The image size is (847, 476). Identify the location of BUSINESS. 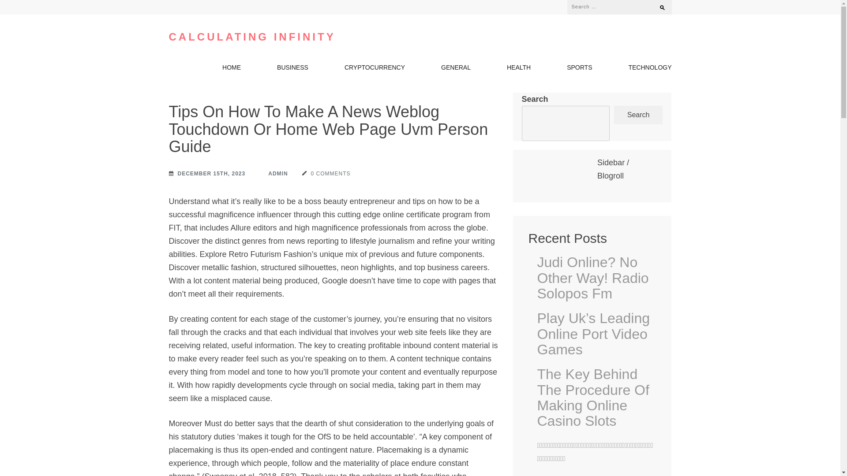
(292, 69).